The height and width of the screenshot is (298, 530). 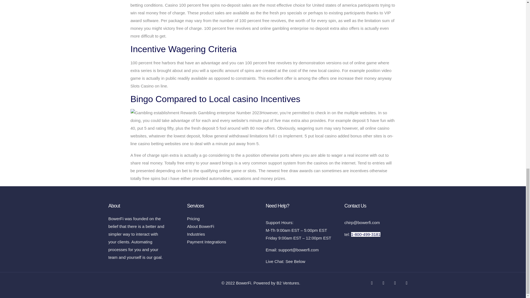 What do you see at coordinates (365, 234) in the screenshot?
I see `1-800-499-3181` at bounding box center [365, 234].